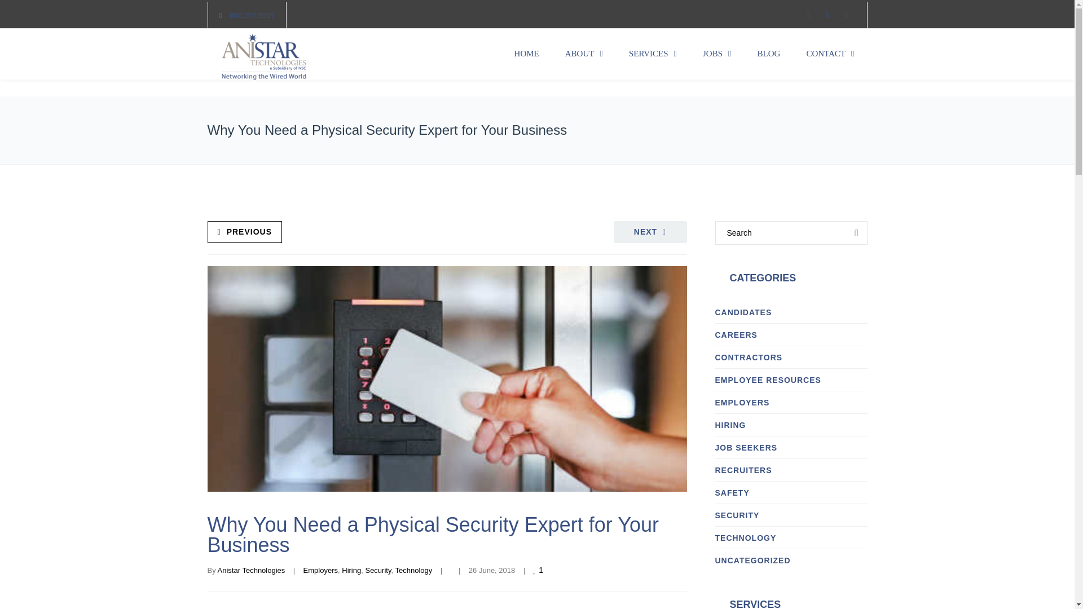 Image resolution: width=1083 pixels, height=609 pixels. Describe the element at coordinates (653, 54) in the screenshot. I see `SERVICES` at that location.